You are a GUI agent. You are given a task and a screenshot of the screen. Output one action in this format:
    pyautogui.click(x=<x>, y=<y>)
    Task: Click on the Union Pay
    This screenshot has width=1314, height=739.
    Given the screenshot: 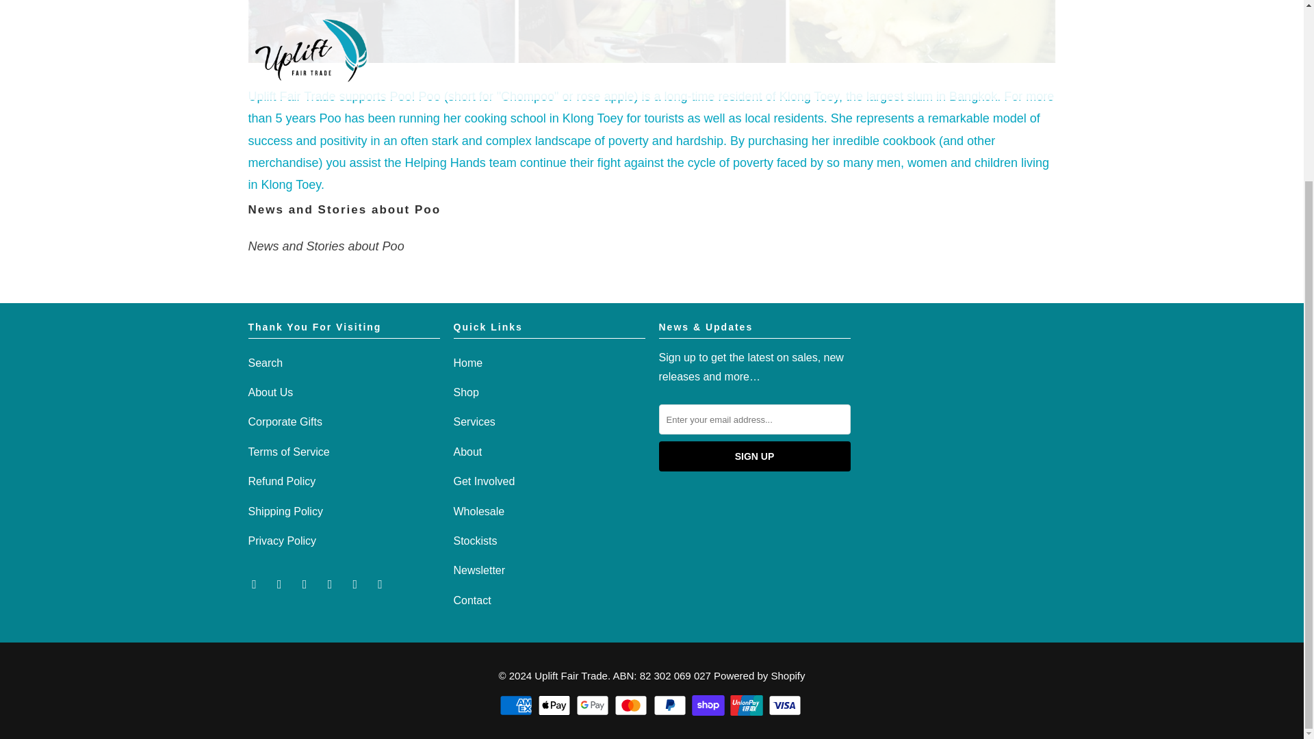 What is the action you would take?
    pyautogui.click(x=748, y=705)
    